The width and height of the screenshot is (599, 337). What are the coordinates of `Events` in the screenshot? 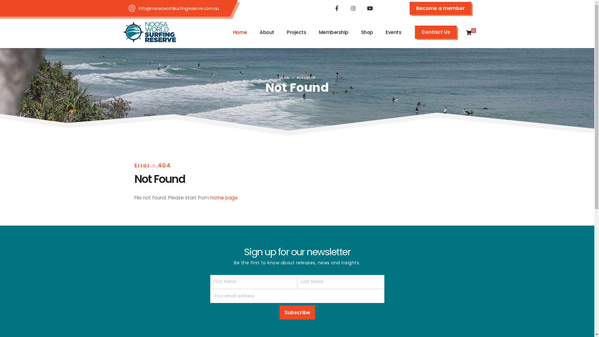 It's located at (393, 32).